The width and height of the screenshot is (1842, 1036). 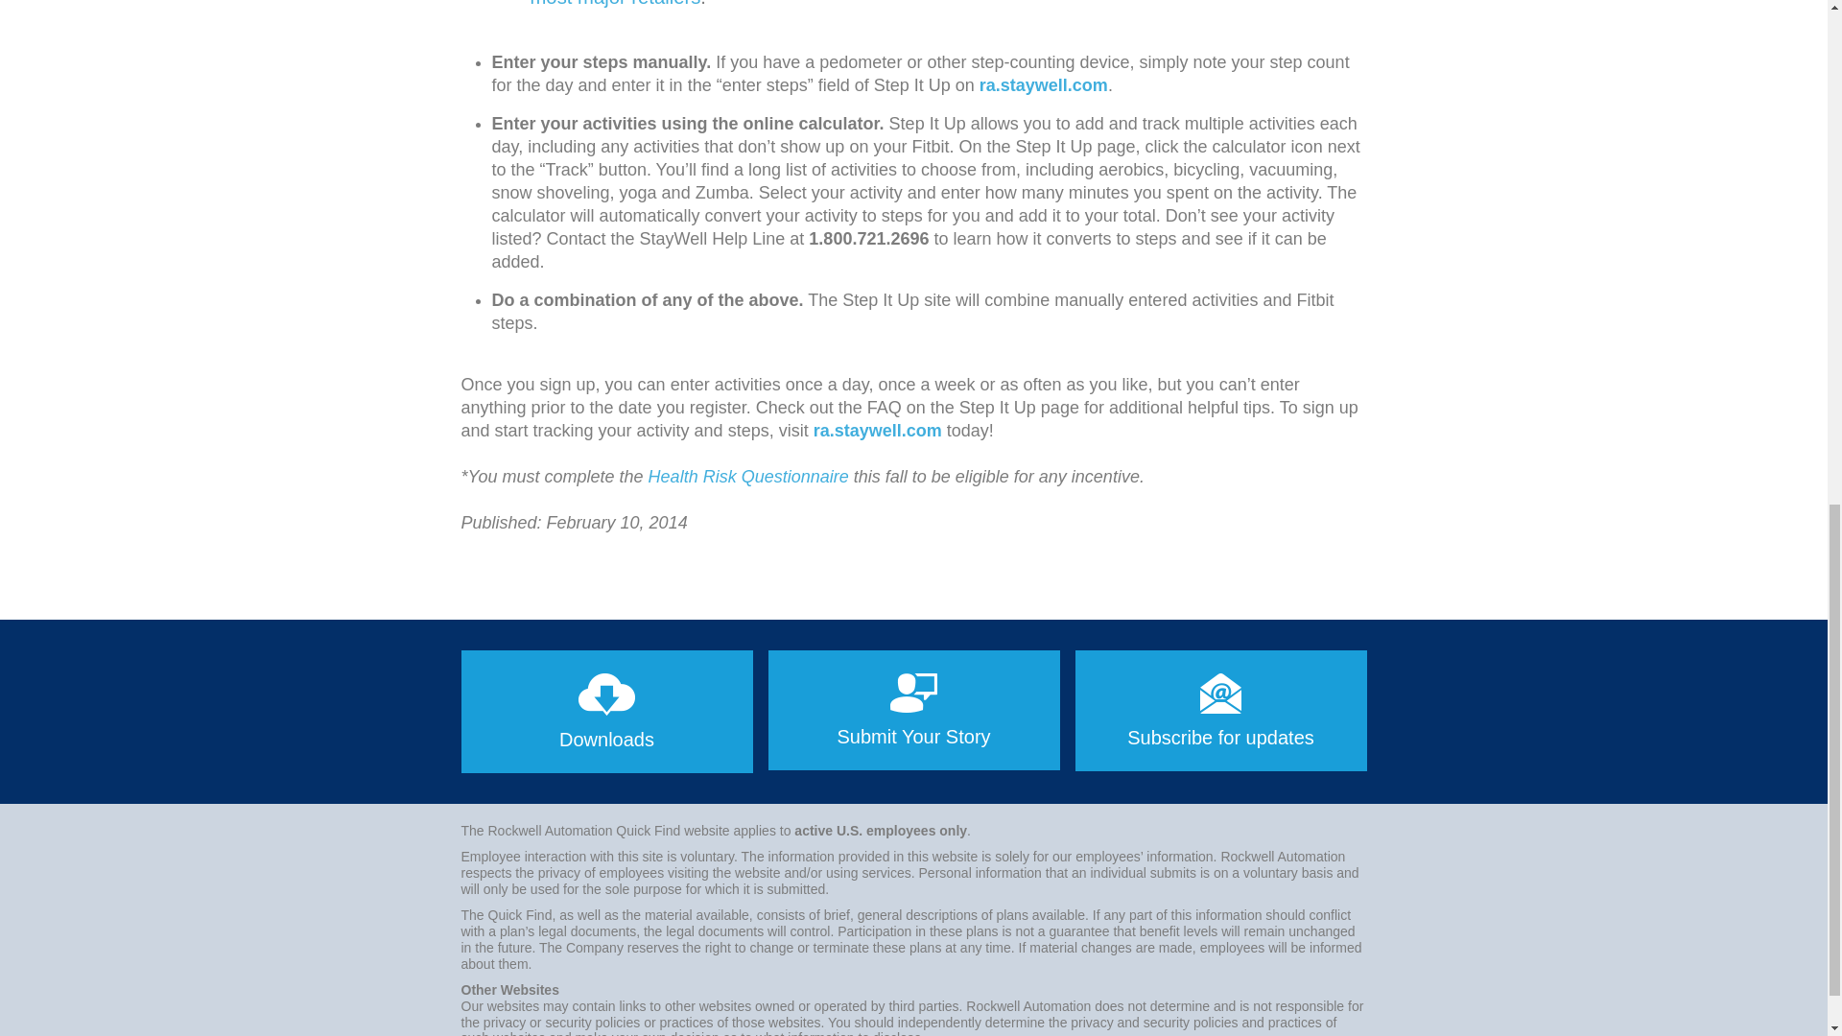 I want to click on most major retailers, so click(x=614, y=4).